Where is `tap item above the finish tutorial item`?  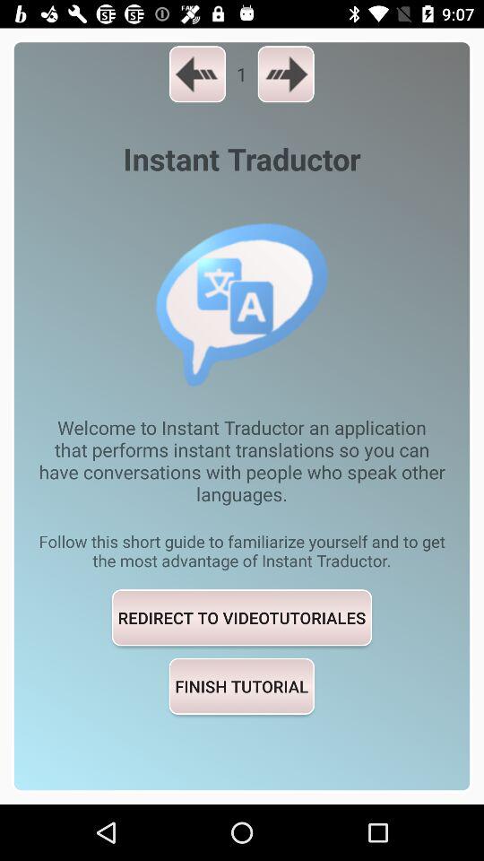
tap item above the finish tutorial item is located at coordinates (242, 617).